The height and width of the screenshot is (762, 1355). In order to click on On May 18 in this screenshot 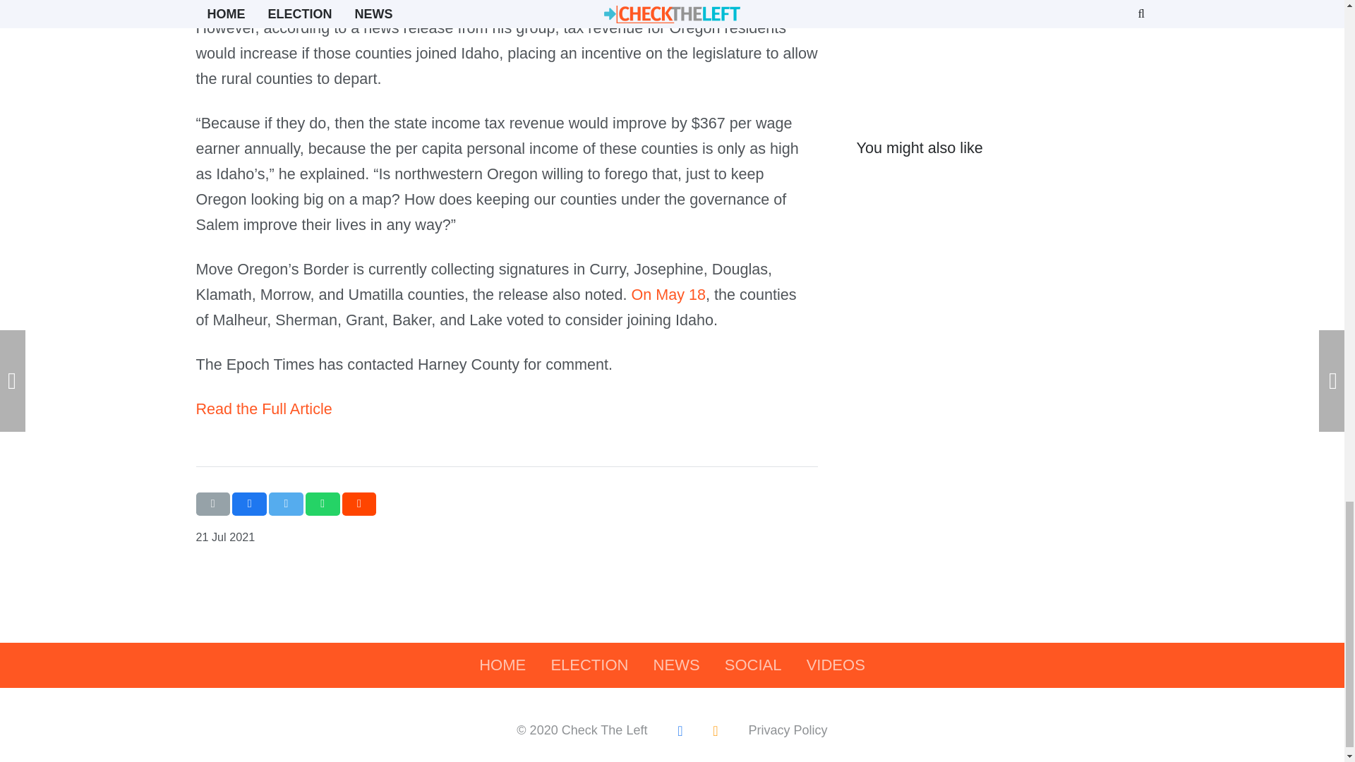, I will do `click(668, 294)`.